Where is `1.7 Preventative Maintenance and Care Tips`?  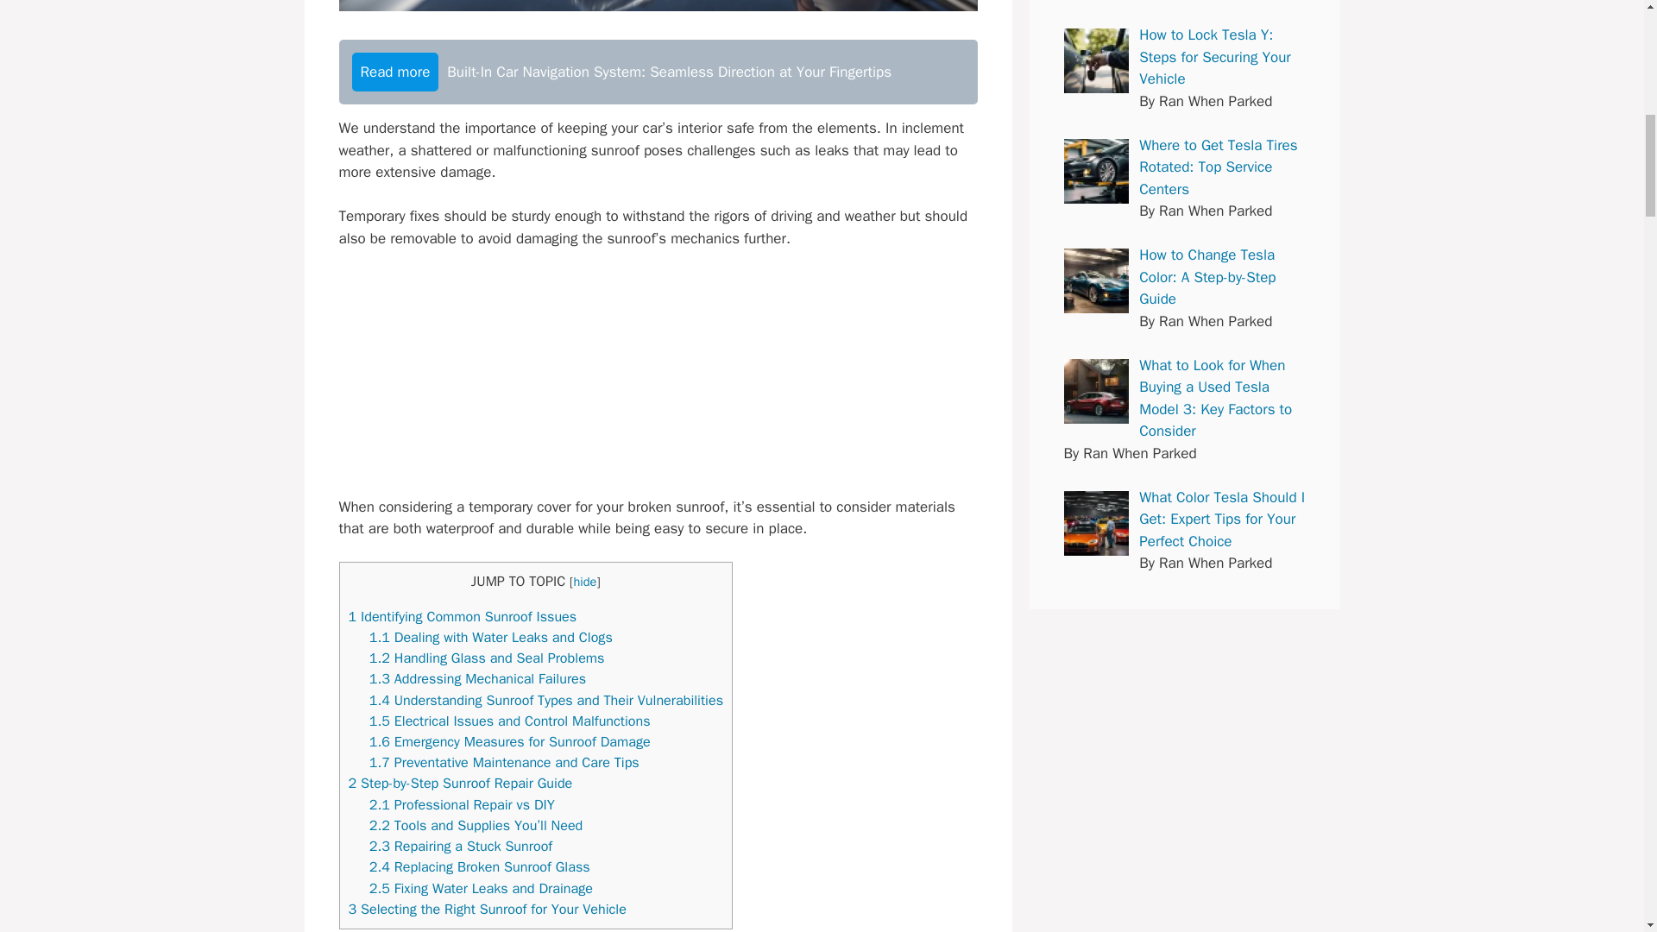 1.7 Preventative Maintenance and Care Tips is located at coordinates (504, 762).